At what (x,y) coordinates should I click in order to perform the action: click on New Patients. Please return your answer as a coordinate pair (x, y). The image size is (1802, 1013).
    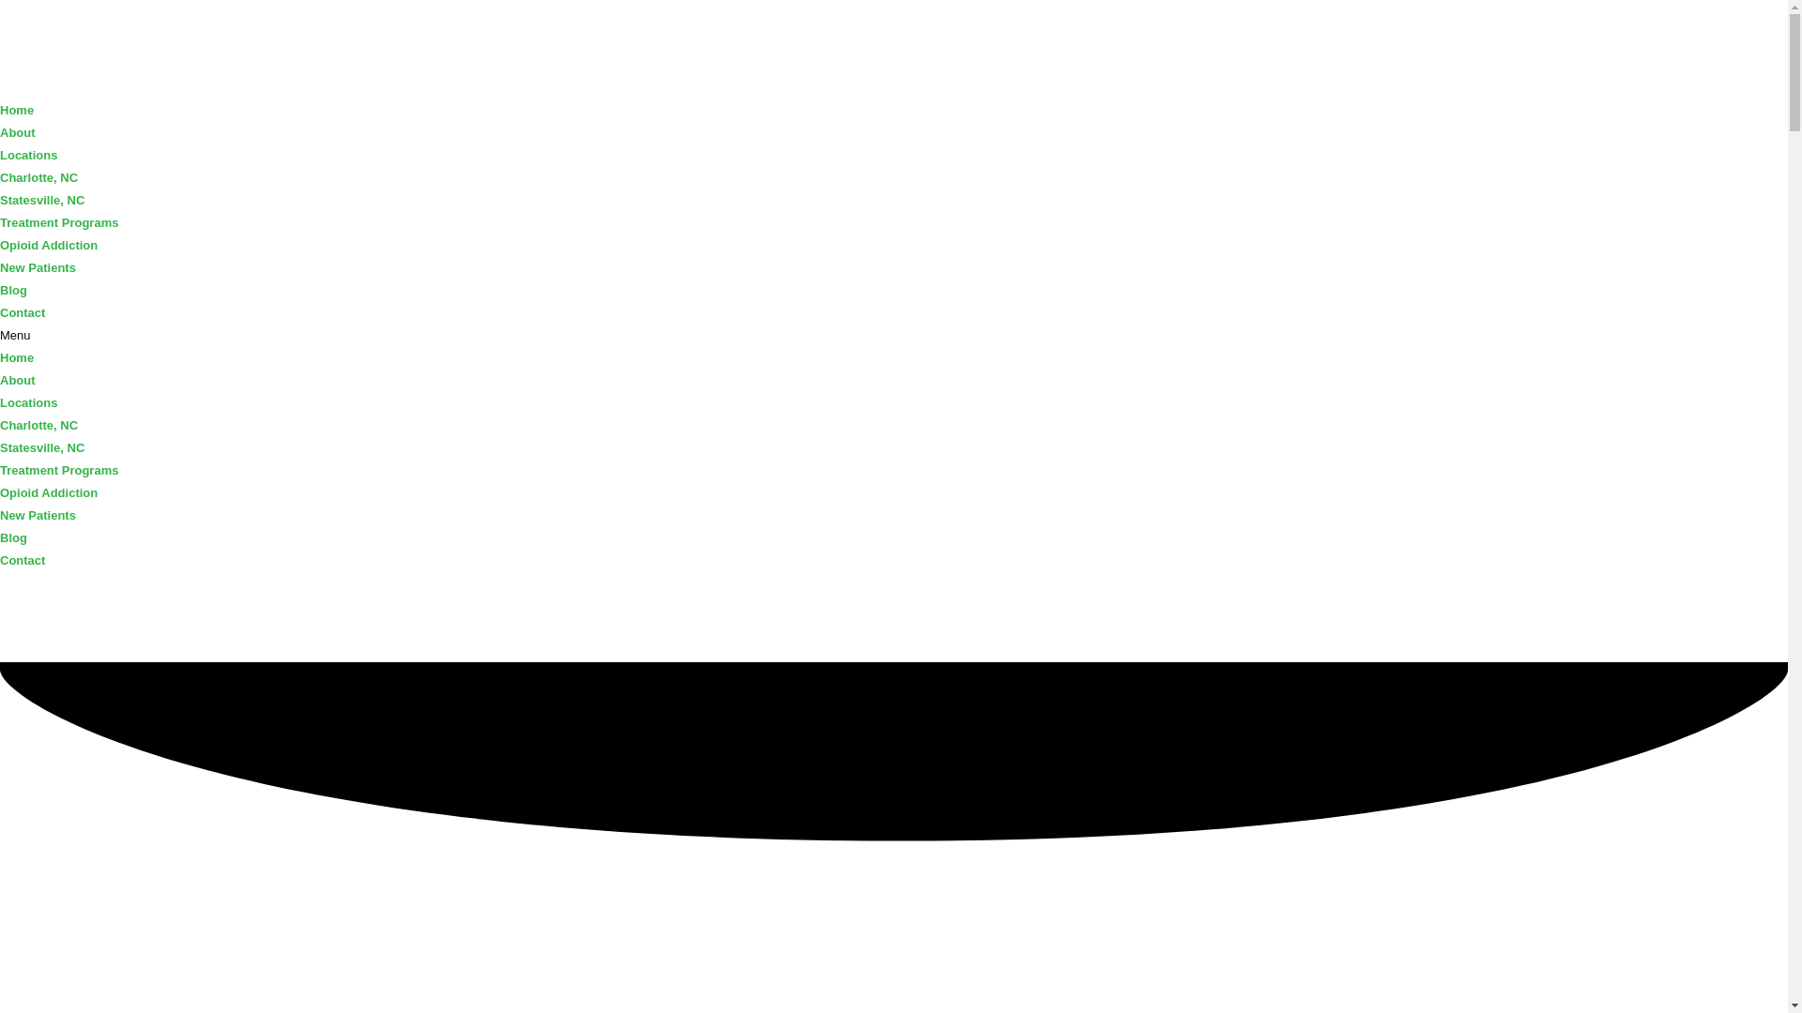
    Looking at the image, I should click on (38, 516).